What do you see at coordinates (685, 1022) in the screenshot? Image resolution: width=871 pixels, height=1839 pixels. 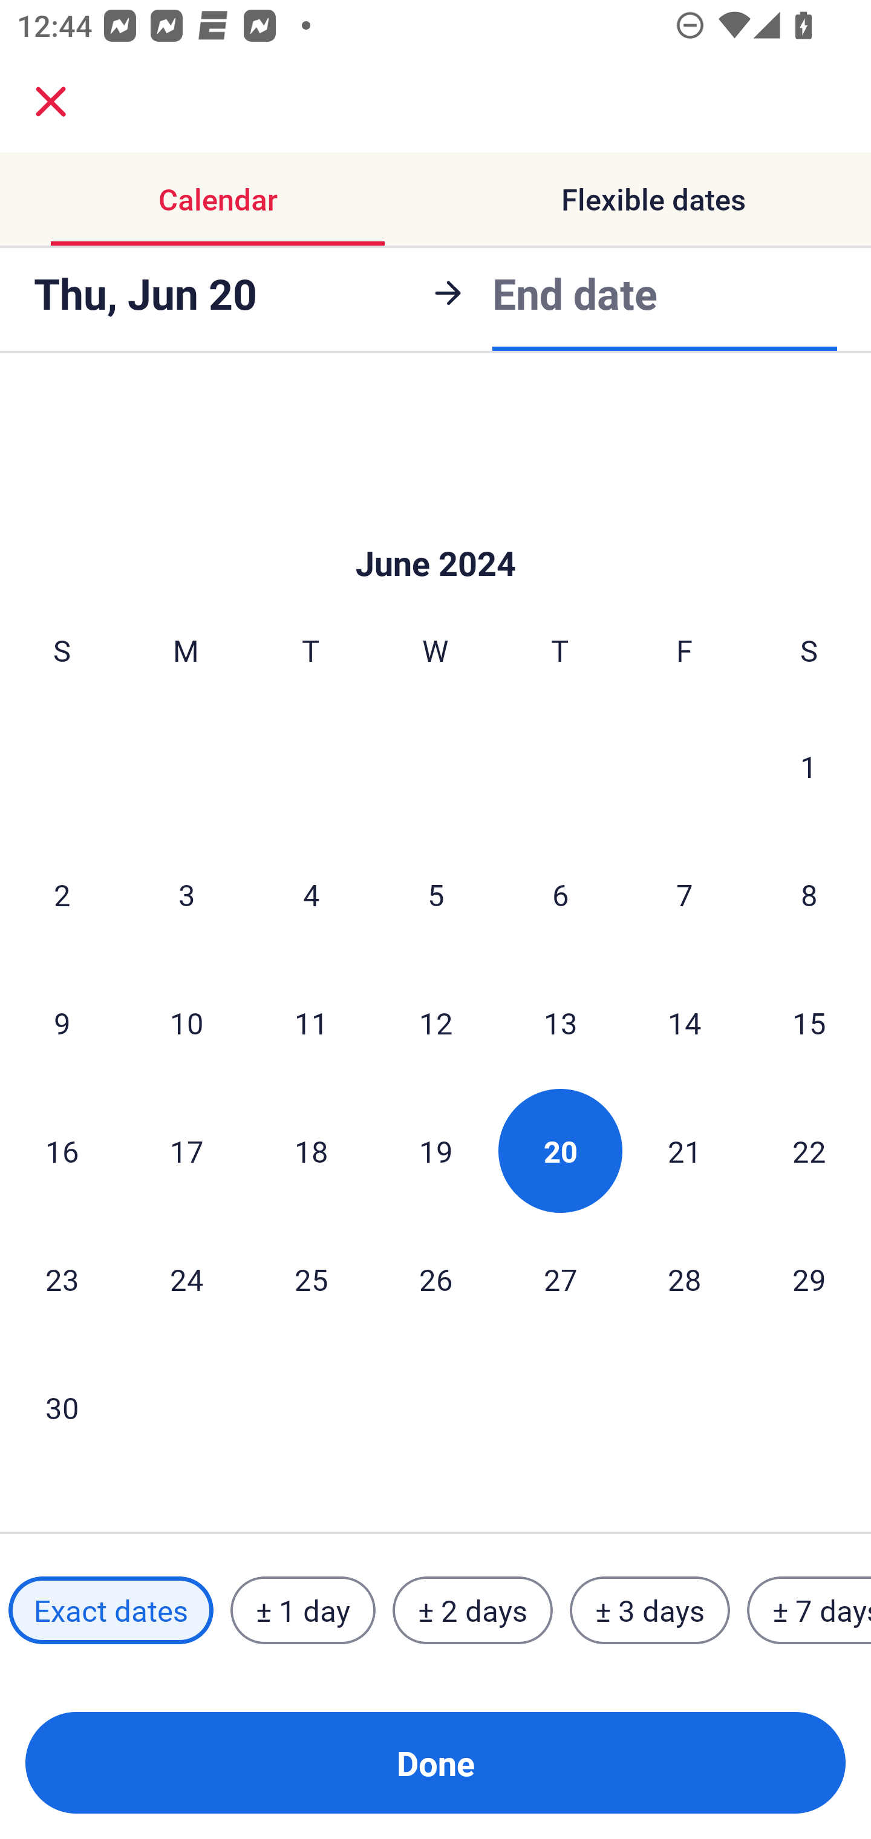 I see `14 Friday, June 14, 2024` at bounding box center [685, 1022].